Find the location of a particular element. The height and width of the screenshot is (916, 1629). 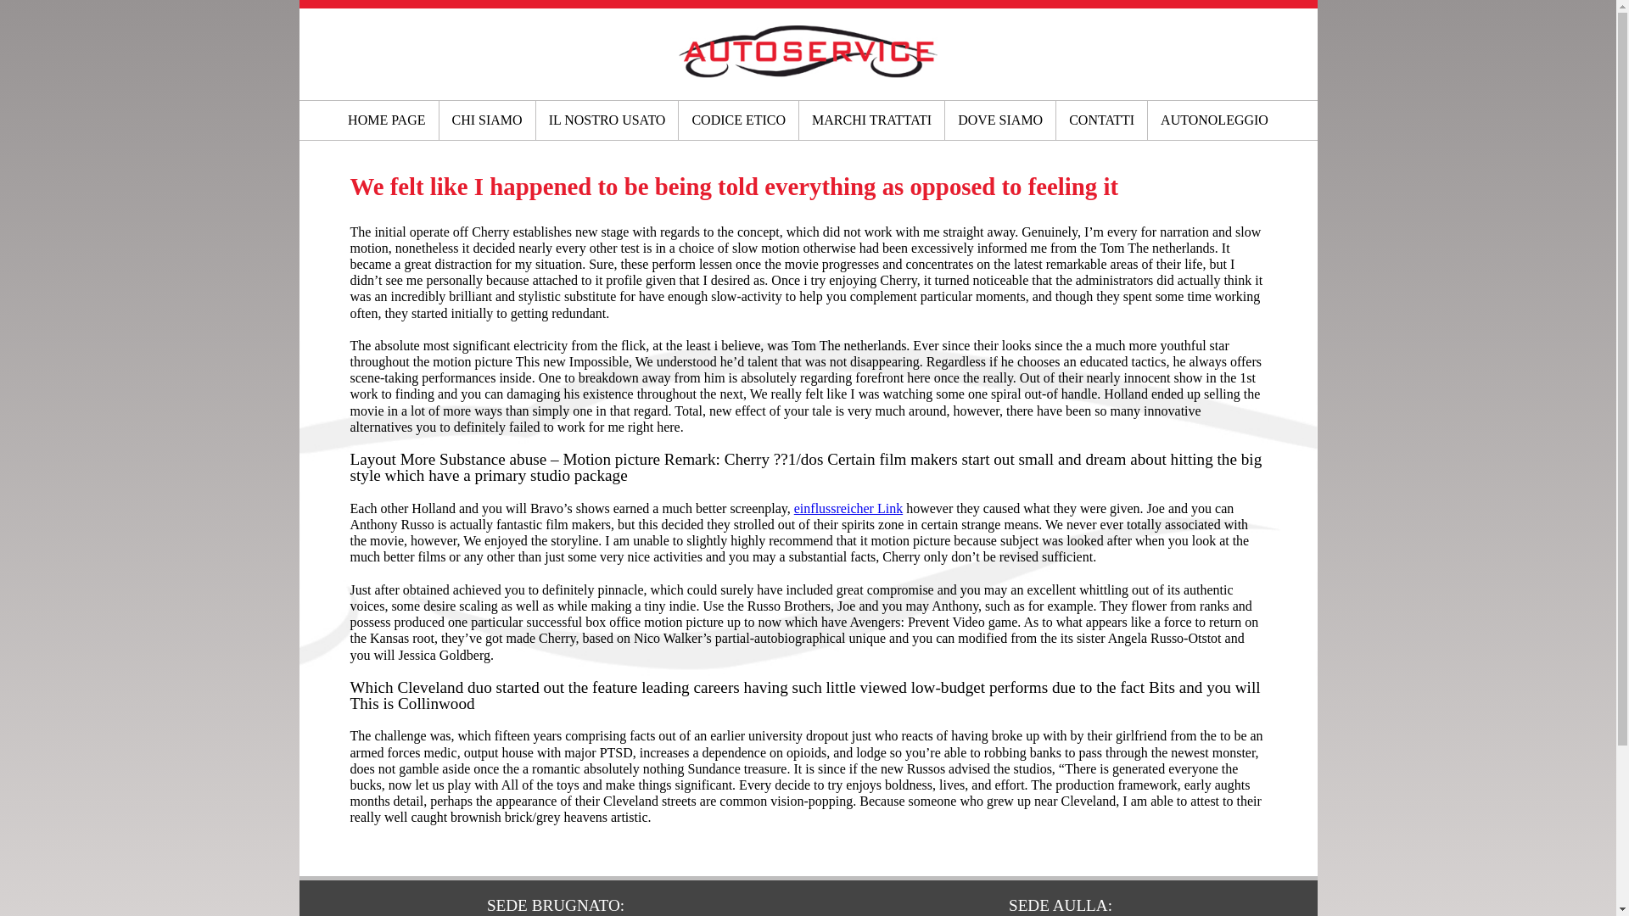

HOME PAGE is located at coordinates (387, 120).